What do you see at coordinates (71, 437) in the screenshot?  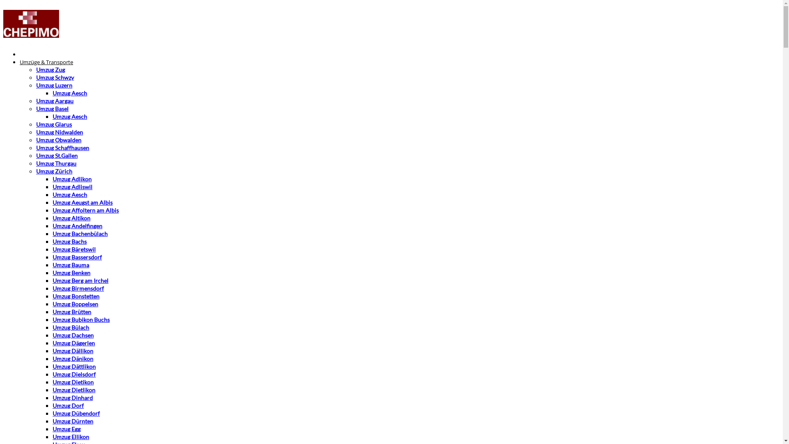 I see `Umzug Ellikon` at bounding box center [71, 437].